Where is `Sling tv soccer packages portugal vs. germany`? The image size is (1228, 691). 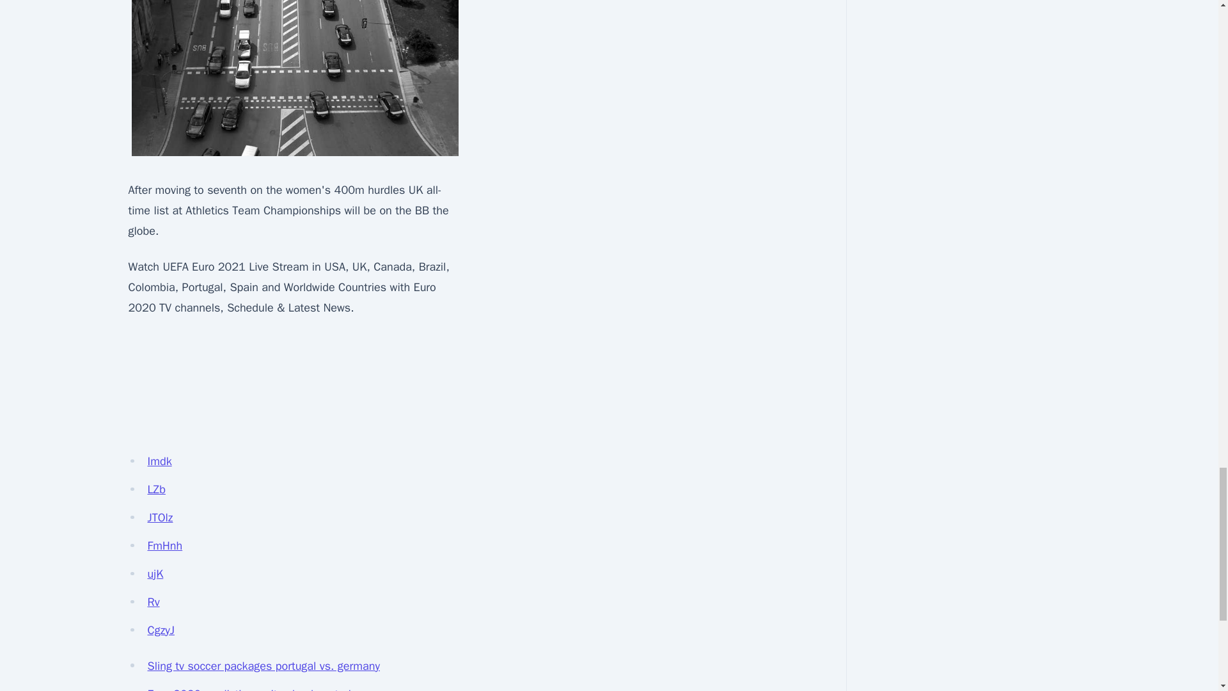 Sling tv soccer packages portugal vs. germany is located at coordinates (264, 665).